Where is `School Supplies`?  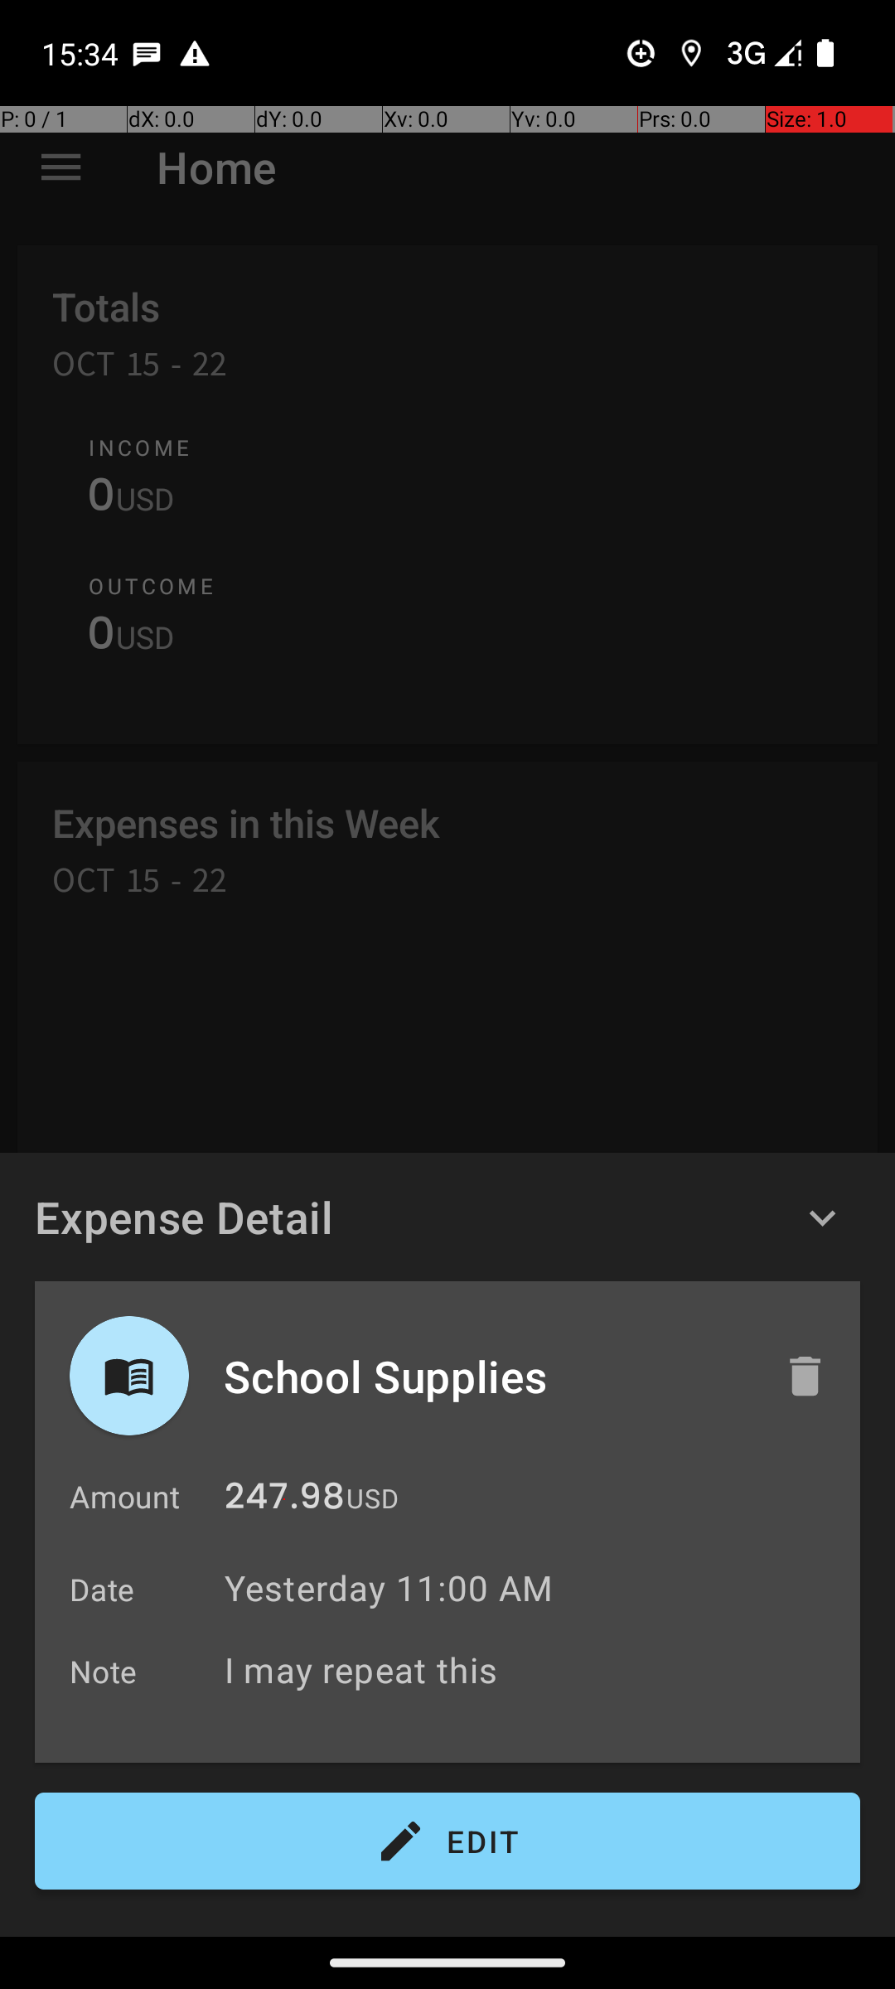
School Supplies is located at coordinates (486, 1376).